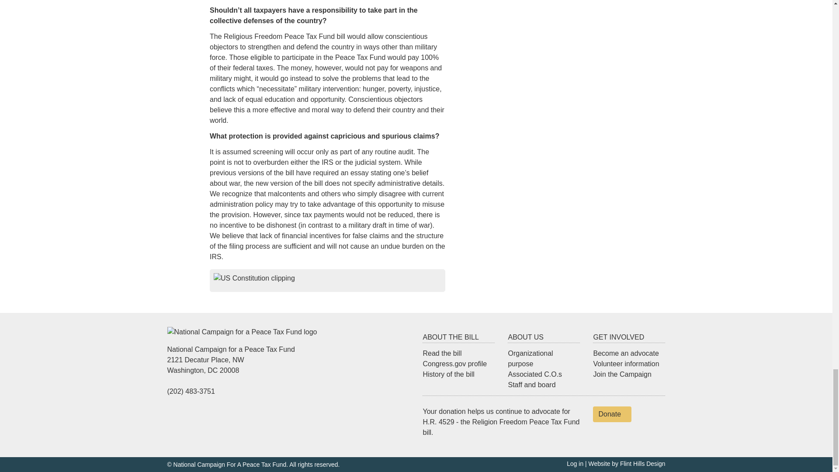 Image resolution: width=839 pixels, height=472 pixels. I want to click on Volunteer information, so click(626, 364).